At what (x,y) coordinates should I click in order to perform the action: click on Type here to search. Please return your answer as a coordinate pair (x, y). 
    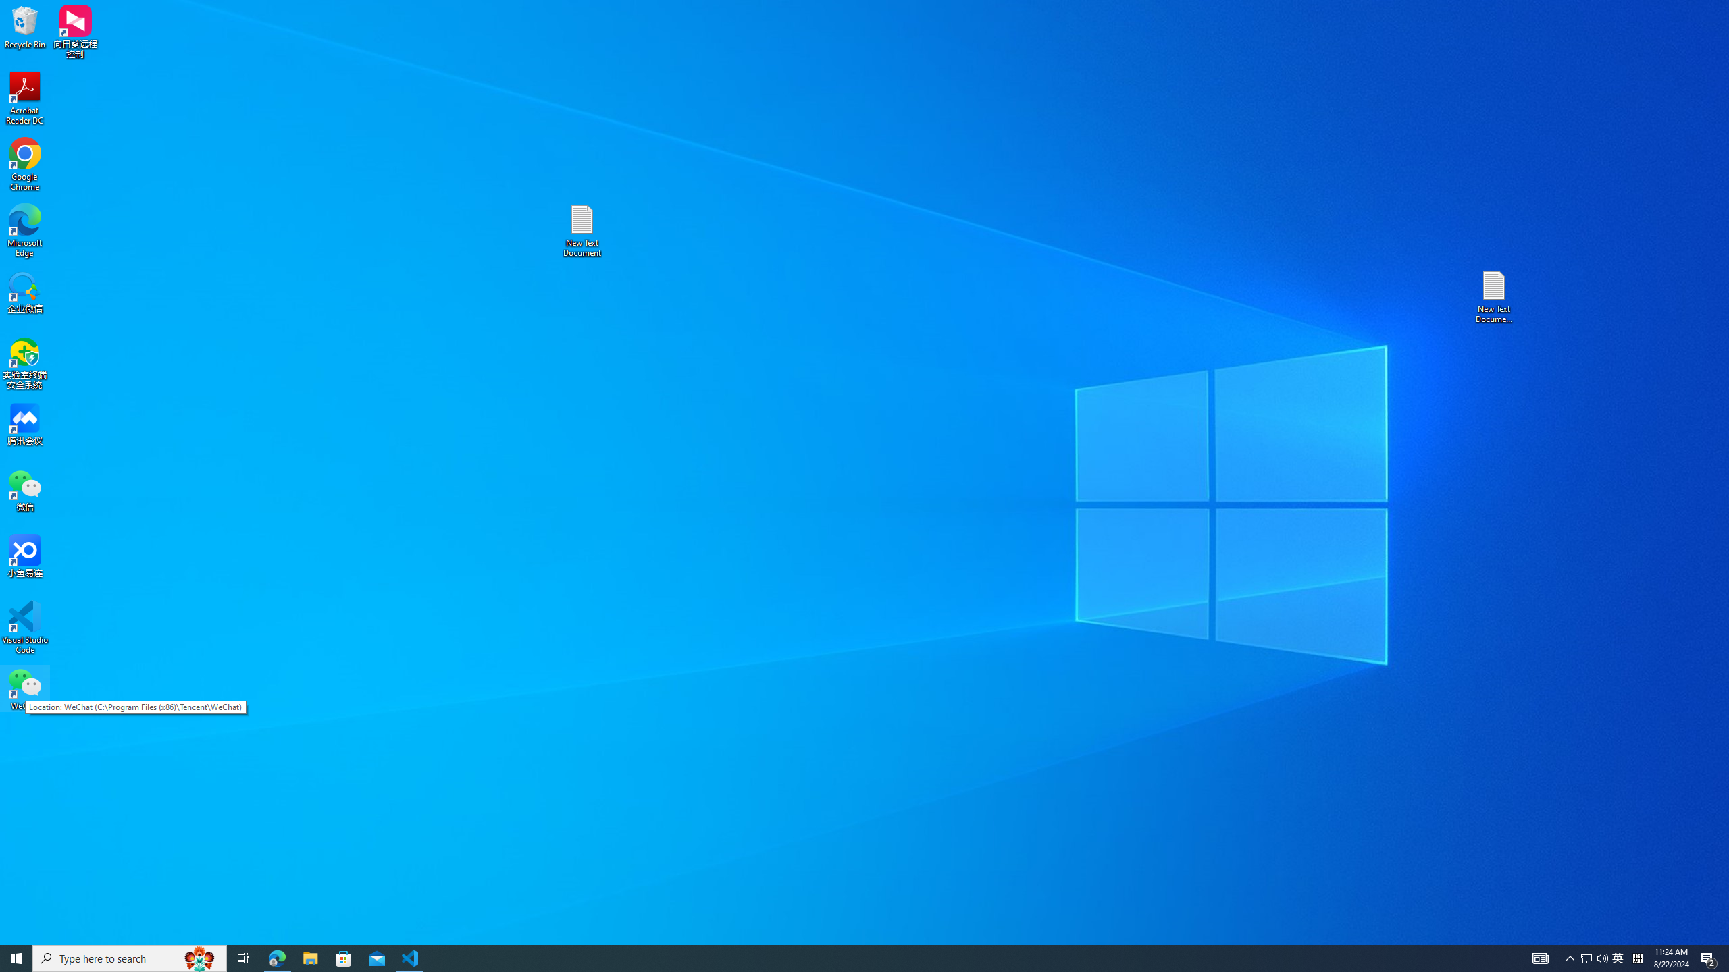
    Looking at the image, I should click on (582, 231).